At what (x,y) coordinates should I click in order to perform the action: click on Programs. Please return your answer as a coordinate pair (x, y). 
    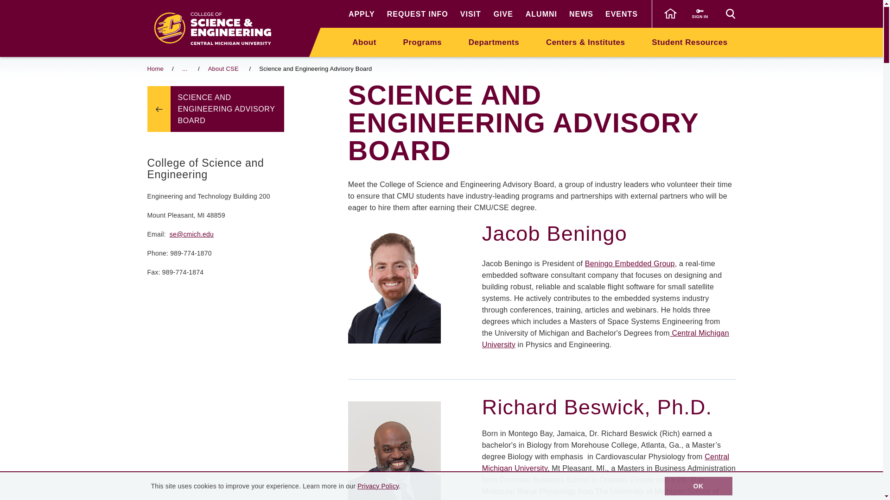
    Looking at the image, I should click on (423, 42).